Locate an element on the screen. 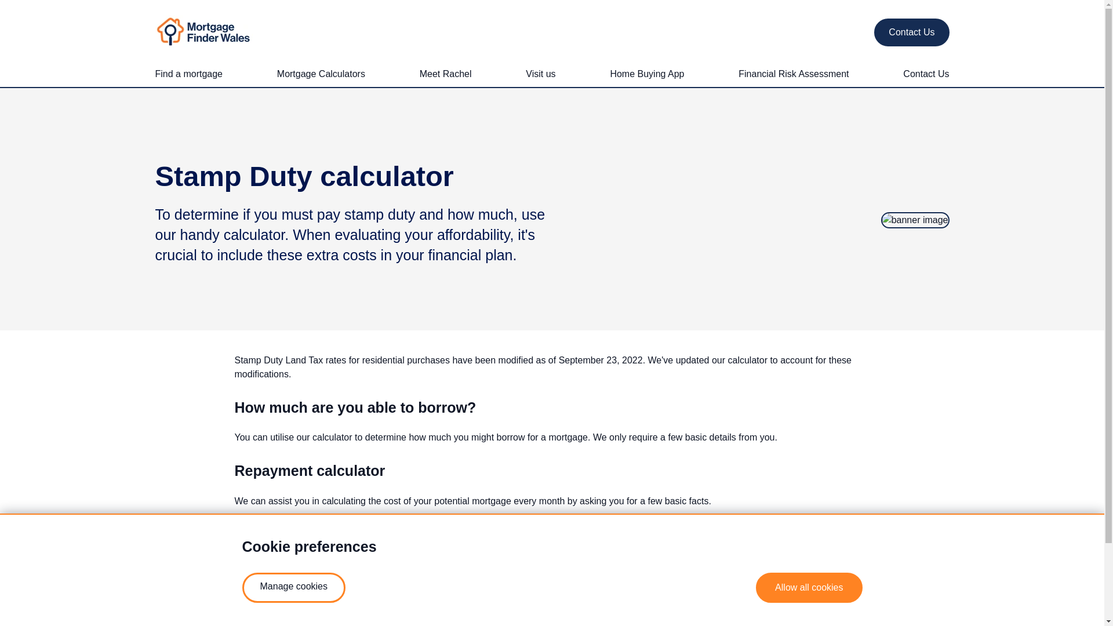 This screenshot has height=626, width=1113. Financial Risk Assessment is located at coordinates (793, 74).